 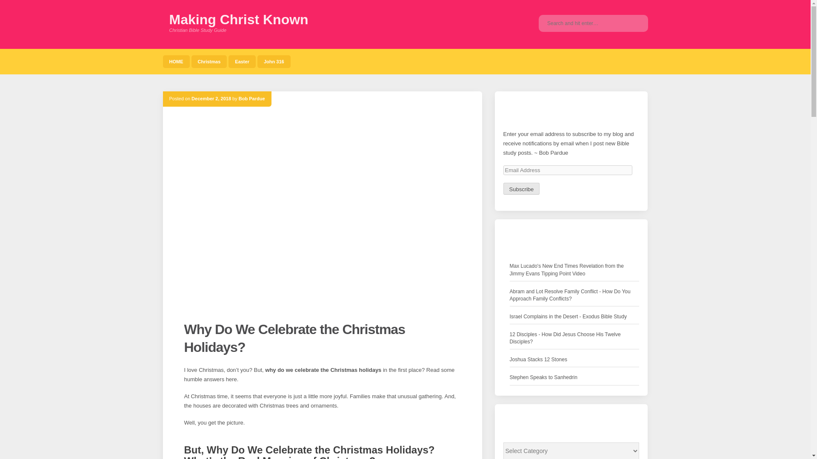 What do you see at coordinates (176, 61) in the screenshot?
I see `HOME` at bounding box center [176, 61].